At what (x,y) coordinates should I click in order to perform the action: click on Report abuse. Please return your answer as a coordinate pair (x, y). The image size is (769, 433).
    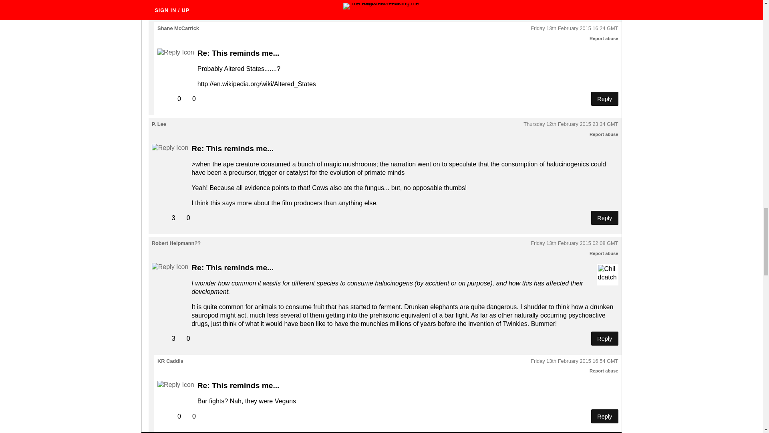
    Looking at the image, I should click on (604, 134).